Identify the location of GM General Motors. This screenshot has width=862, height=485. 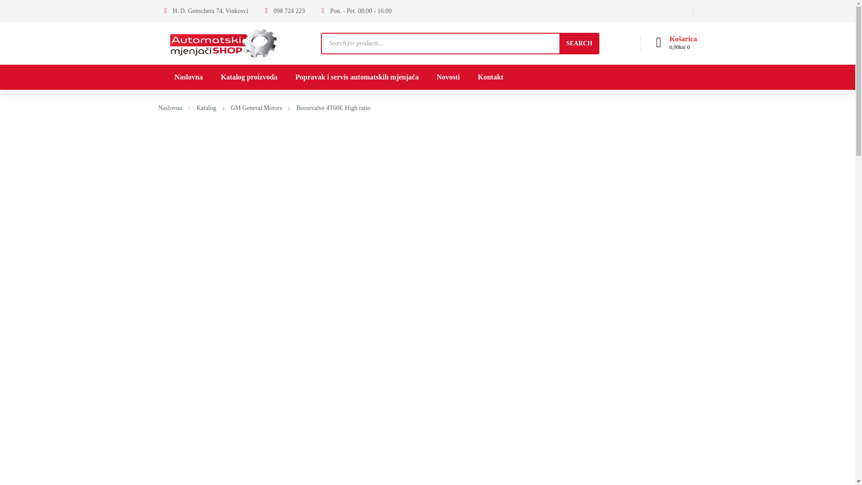
(249, 108).